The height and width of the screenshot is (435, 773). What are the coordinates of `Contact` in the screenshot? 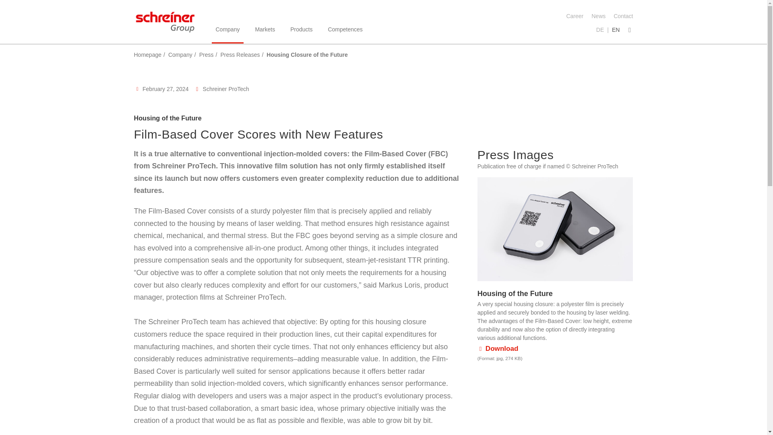 It's located at (619, 16).